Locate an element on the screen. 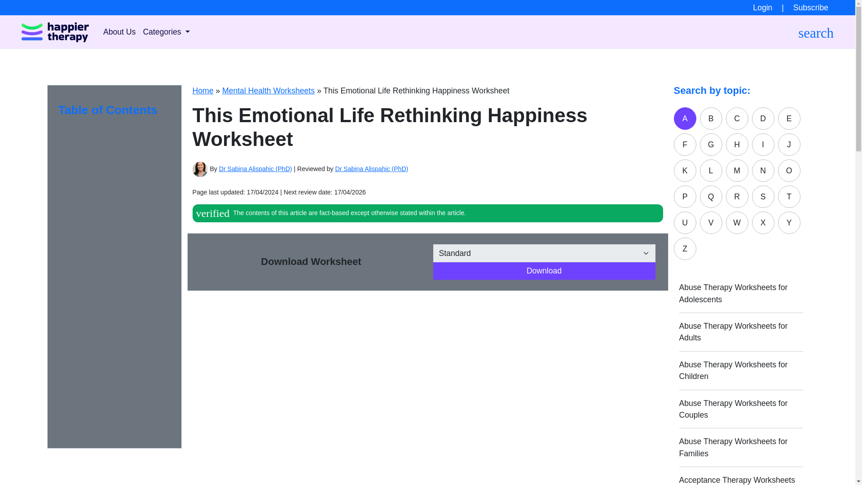 The height and width of the screenshot is (485, 862). Categories is located at coordinates (166, 31).